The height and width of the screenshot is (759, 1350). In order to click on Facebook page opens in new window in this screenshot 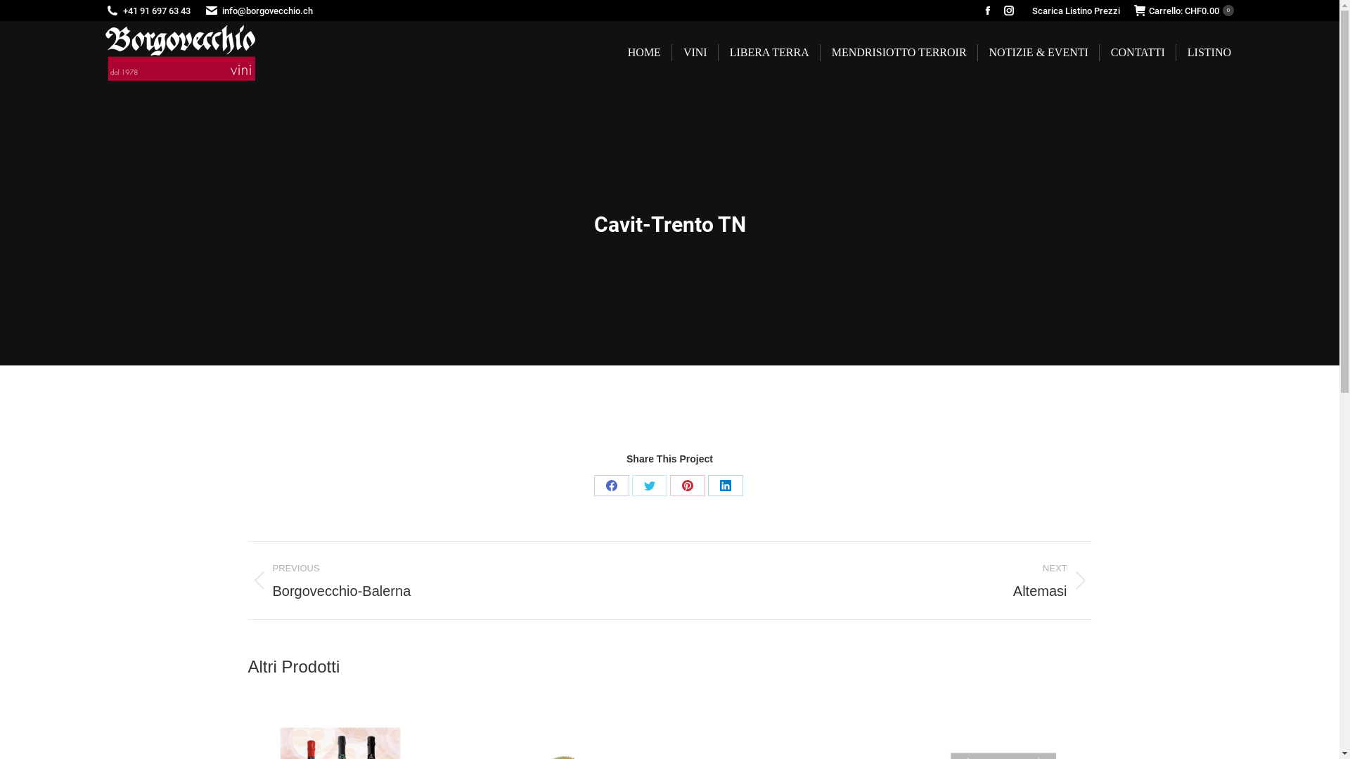, I will do `click(988, 11)`.